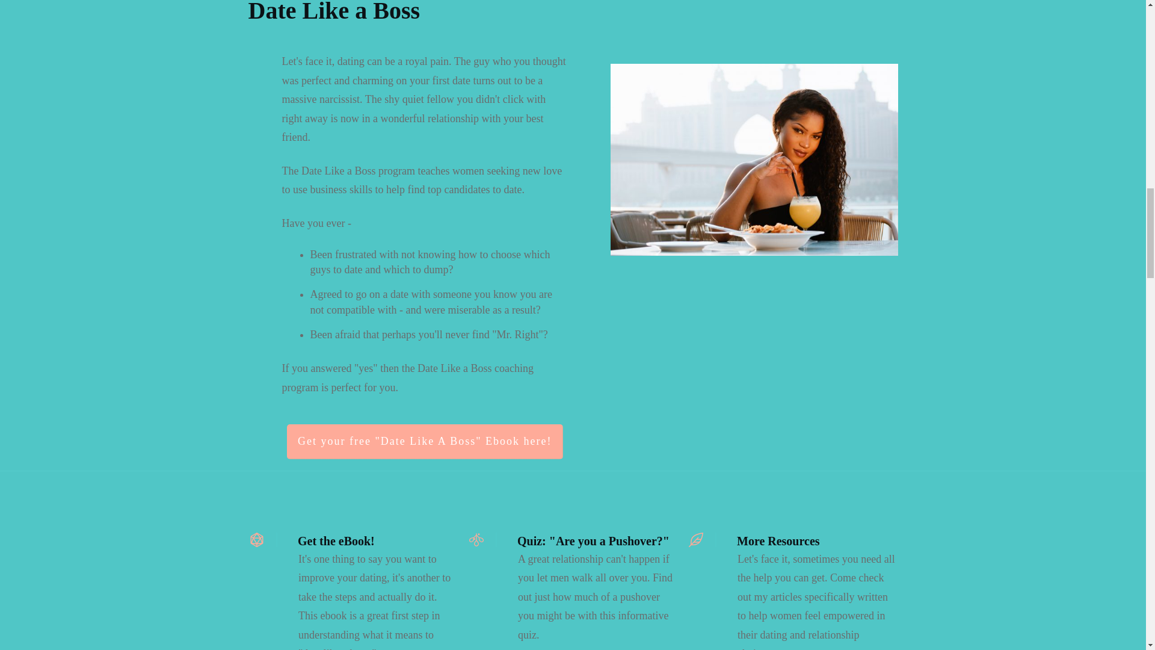 This screenshot has height=650, width=1155. Describe the element at coordinates (754, 159) in the screenshot. I see `christina-moroz-6owRy6kxyCg-unsplash` at that location.